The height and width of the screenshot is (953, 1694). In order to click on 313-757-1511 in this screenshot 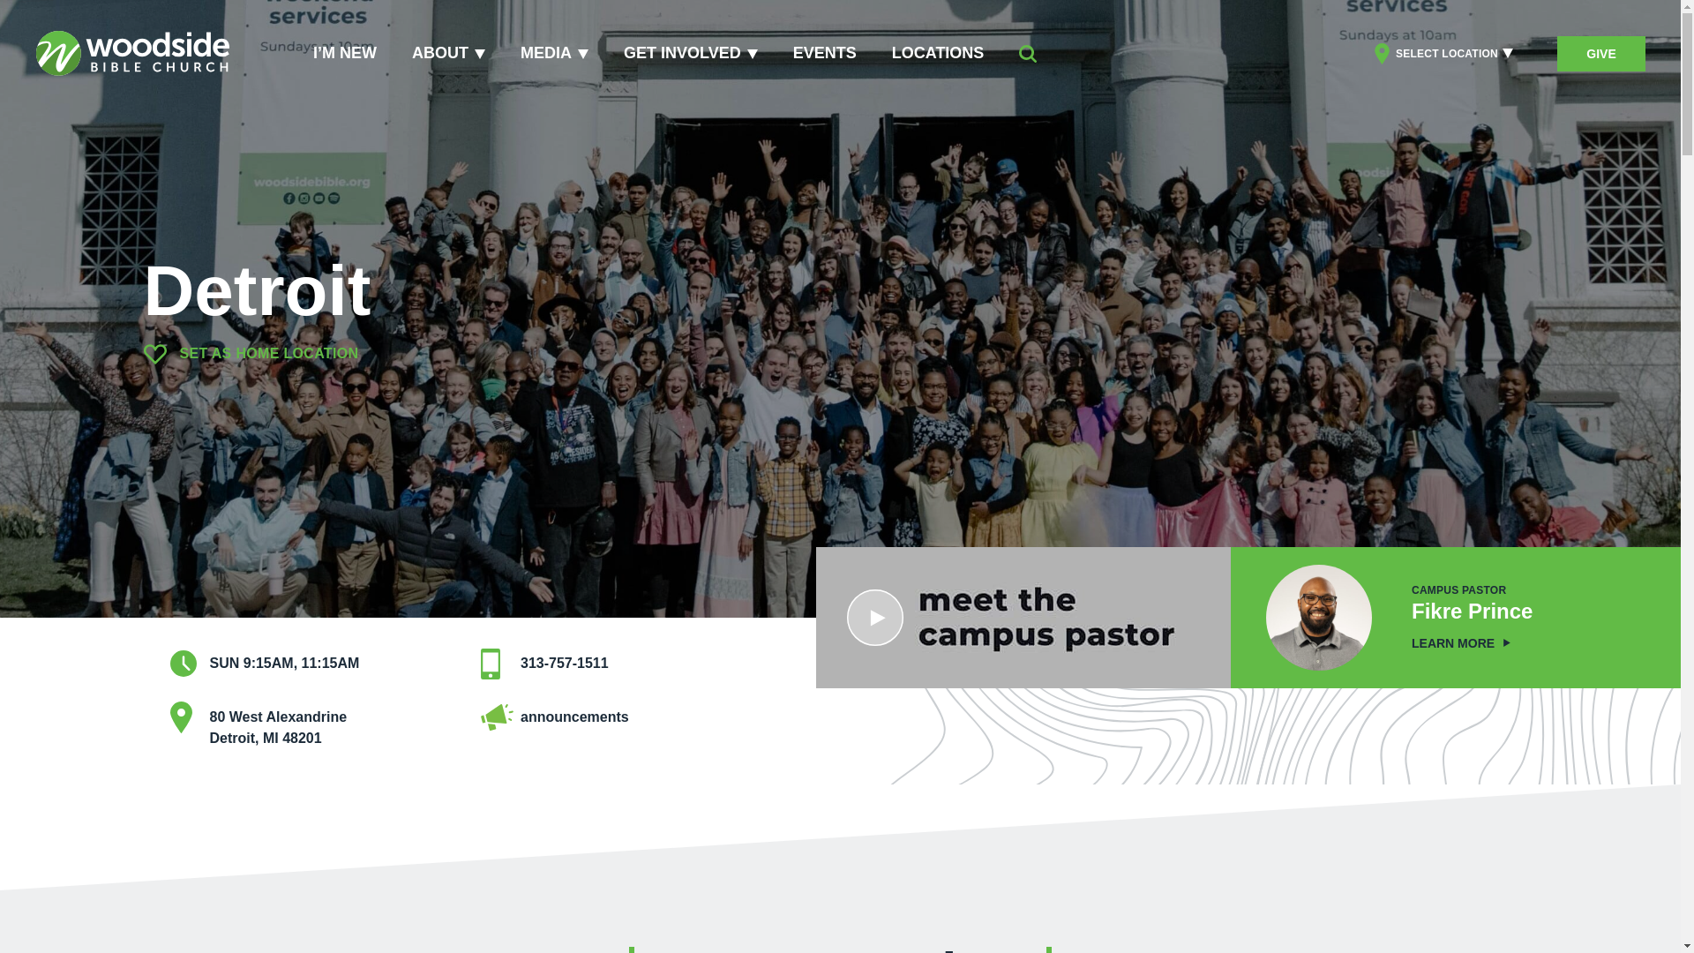, I will do `click(564, 664)`.